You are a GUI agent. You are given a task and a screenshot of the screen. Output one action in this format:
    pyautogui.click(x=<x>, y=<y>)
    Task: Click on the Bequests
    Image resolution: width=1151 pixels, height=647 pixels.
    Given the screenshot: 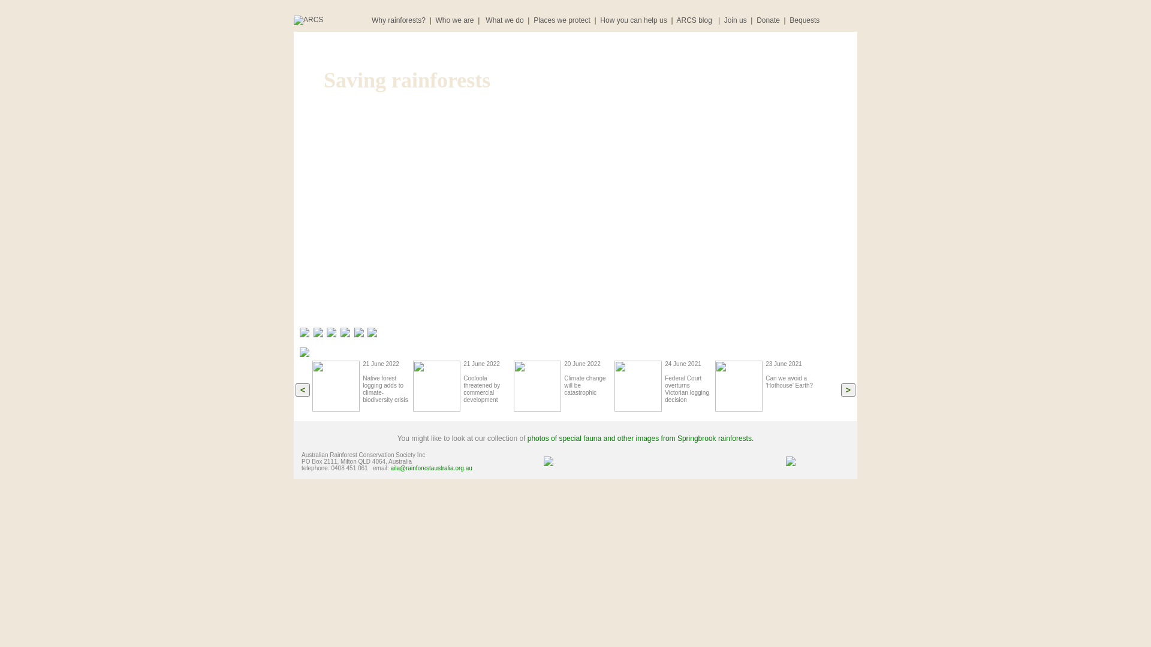 What is the action you would take?
    pyautogui.click(x=805, y=20)
    